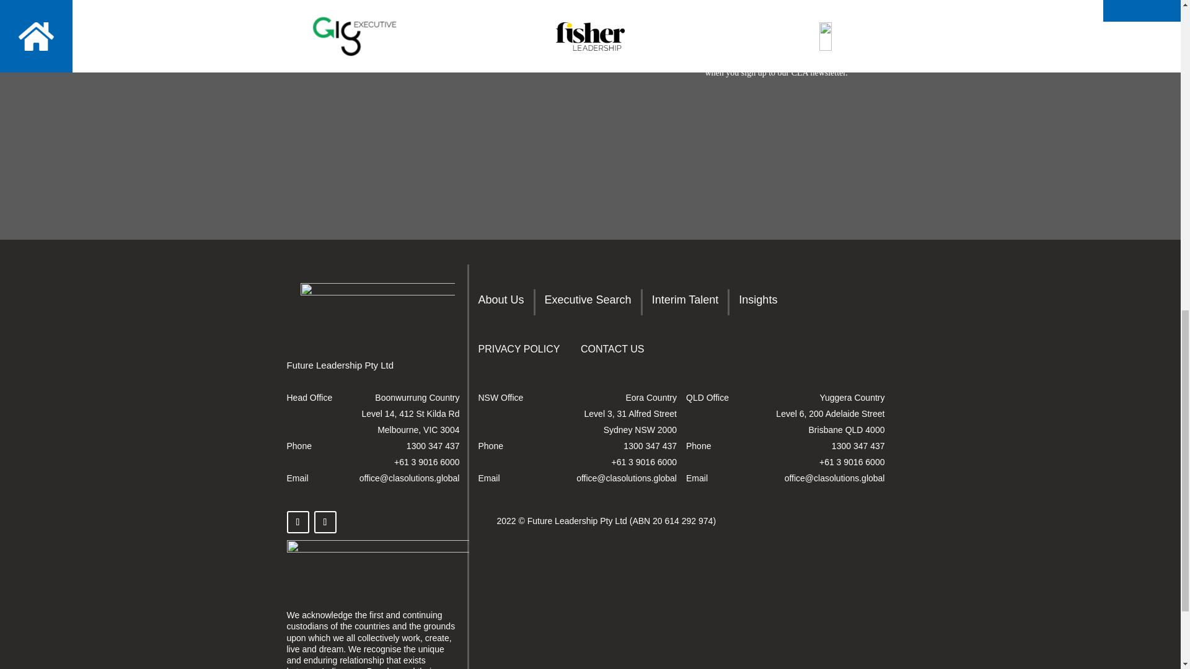  Describe the element at coordinates (685, 302) in the screenshot. I see `Interim Talent` at that location.